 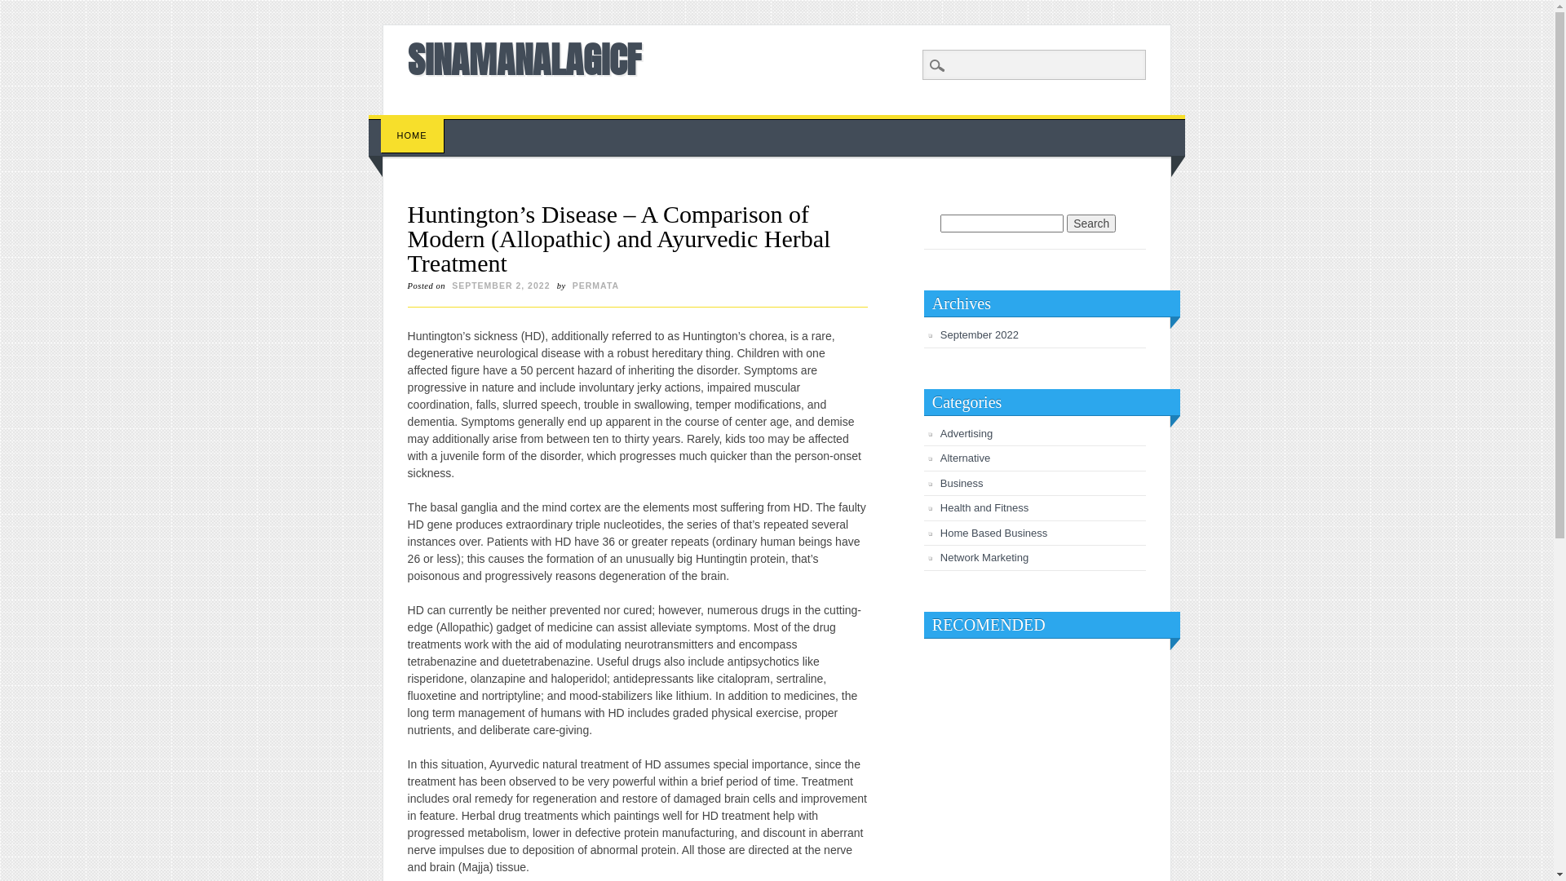 What do you see at coordinates (595, 286) in the screenshot?
I see `PERMATA` at bounding box center [595, 286].